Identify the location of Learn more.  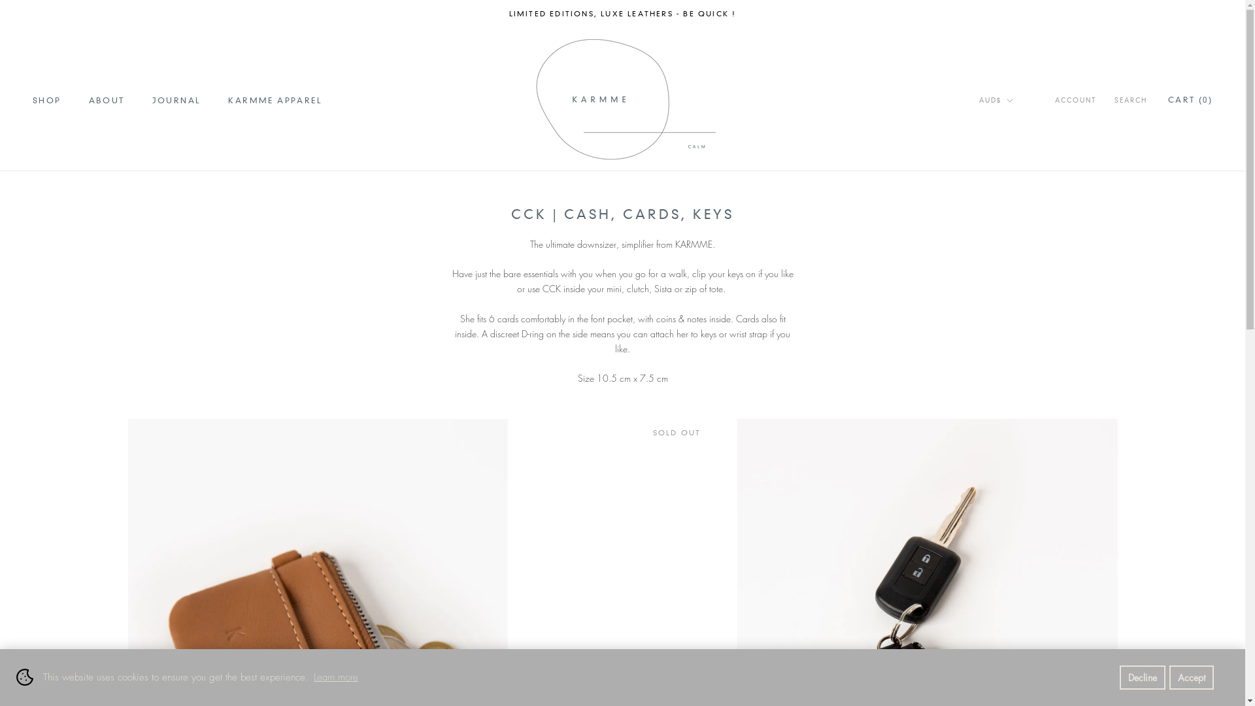
(336, 677).